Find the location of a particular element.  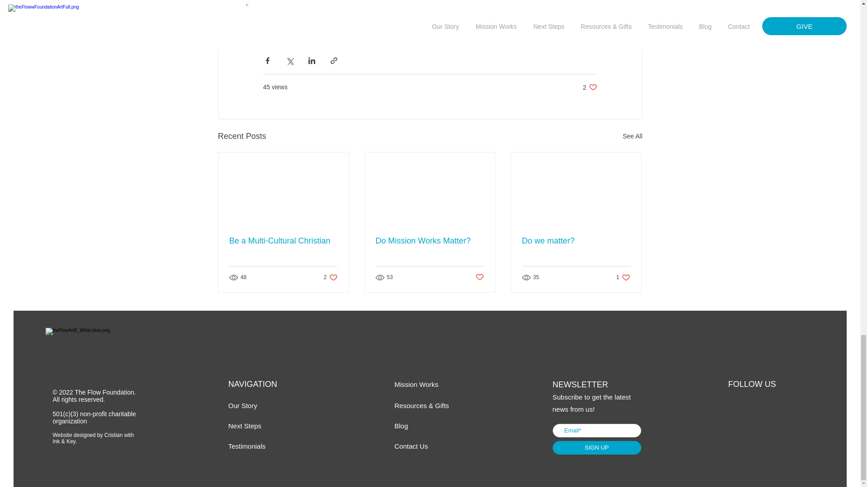

Contact Us is located at coordinates (623, 277).